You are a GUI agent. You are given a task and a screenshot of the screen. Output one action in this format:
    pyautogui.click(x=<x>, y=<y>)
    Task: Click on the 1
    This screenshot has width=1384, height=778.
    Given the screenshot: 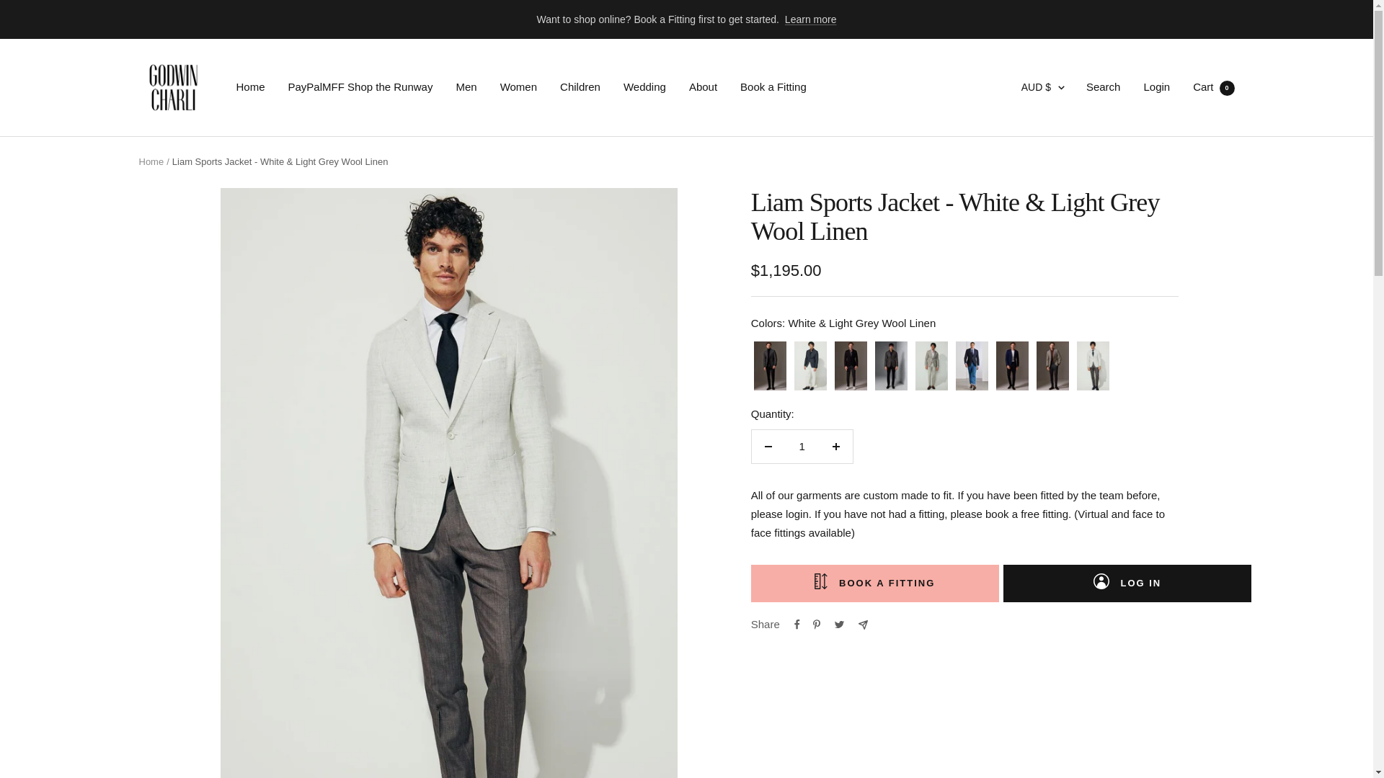 What is the action you would take?
    pyautogui.click(x=802, y=447)
    